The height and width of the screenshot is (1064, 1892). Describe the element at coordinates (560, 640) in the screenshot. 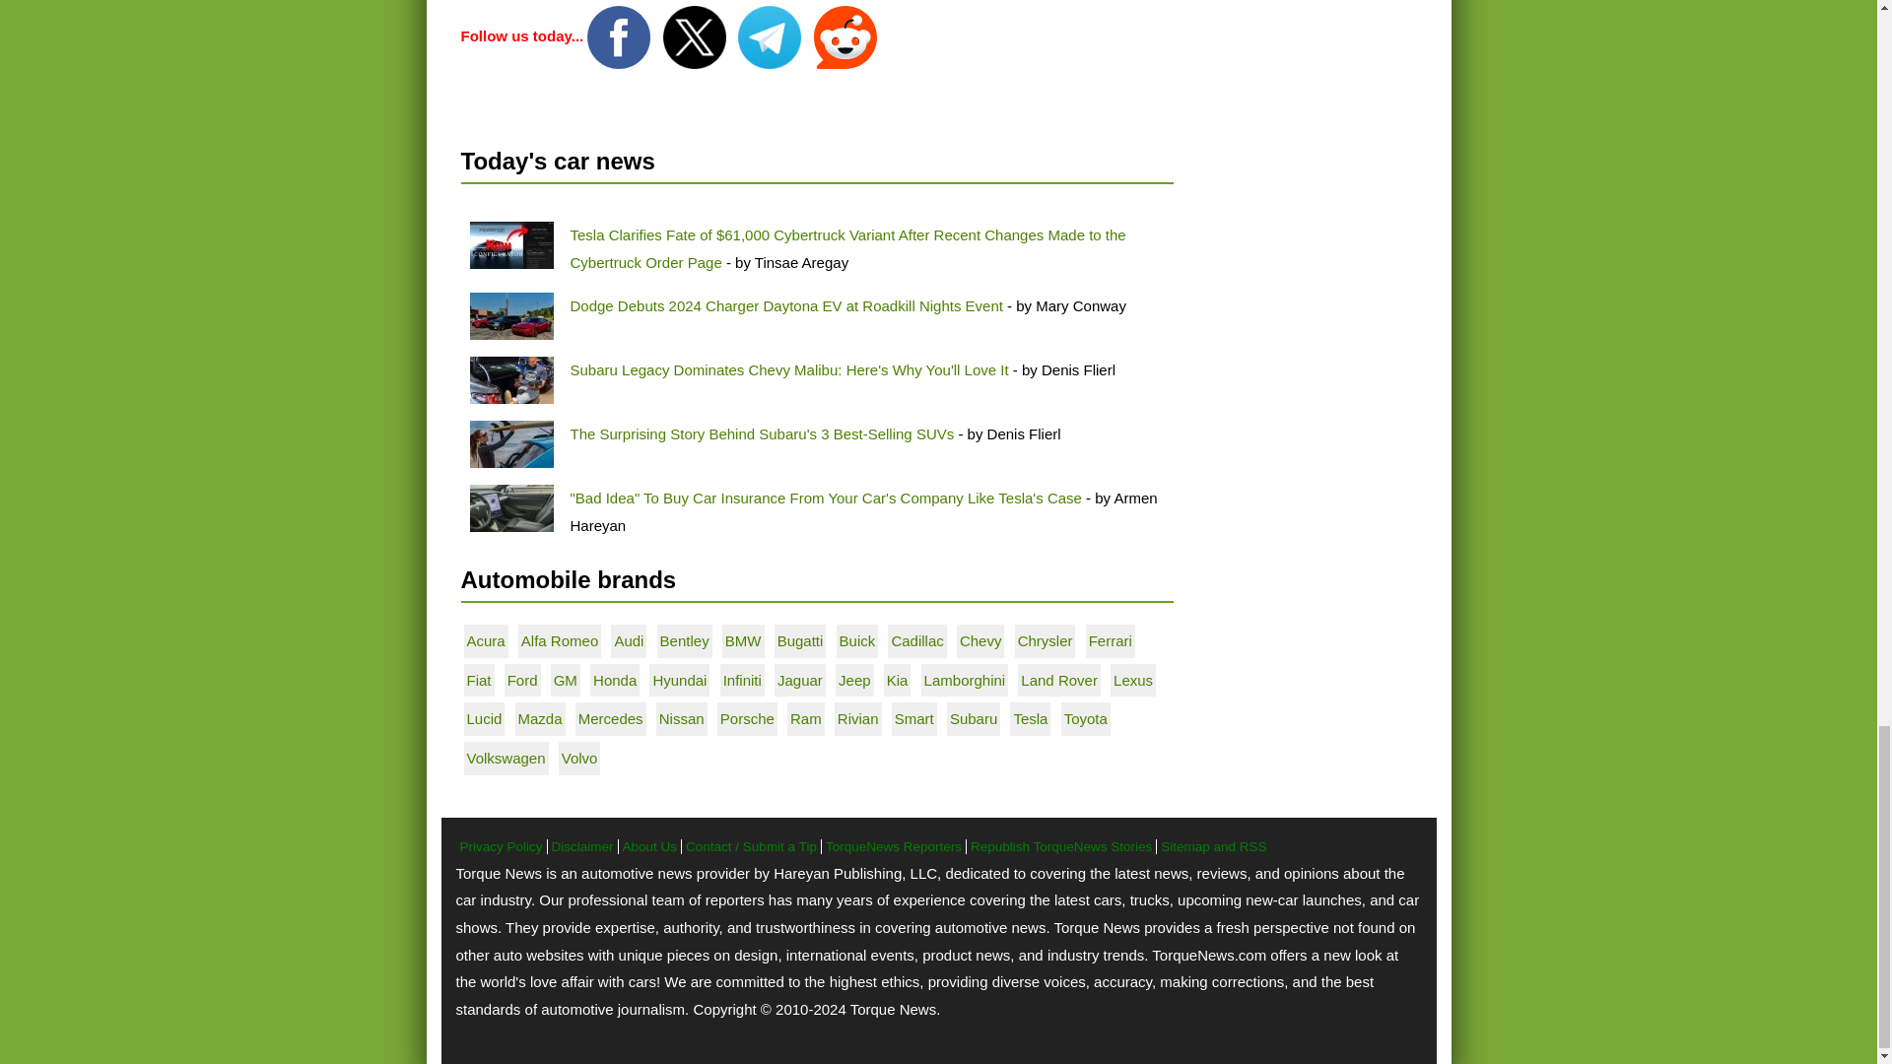

I see `Alfa Romeo` at that location.